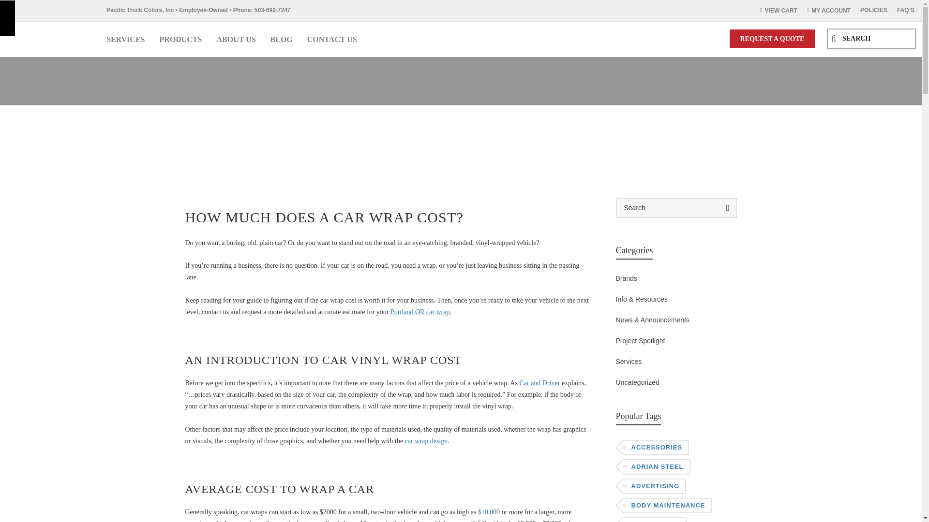 The width and height of the screenshot is (929, 522). Describe the element at coordinates (126, 39) in the screenshot. I see `SERVICES` at that location.